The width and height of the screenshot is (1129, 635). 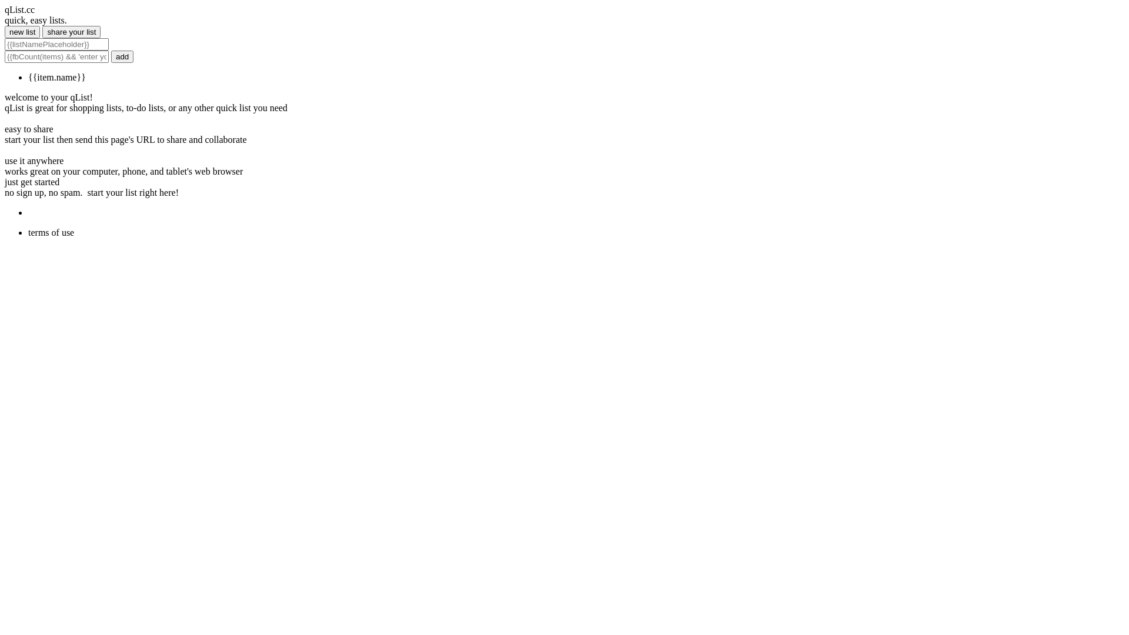 What do you see at coordinates (51, 233) in the screenshot?
I see `terms of use` at bounding box center [51, 233].